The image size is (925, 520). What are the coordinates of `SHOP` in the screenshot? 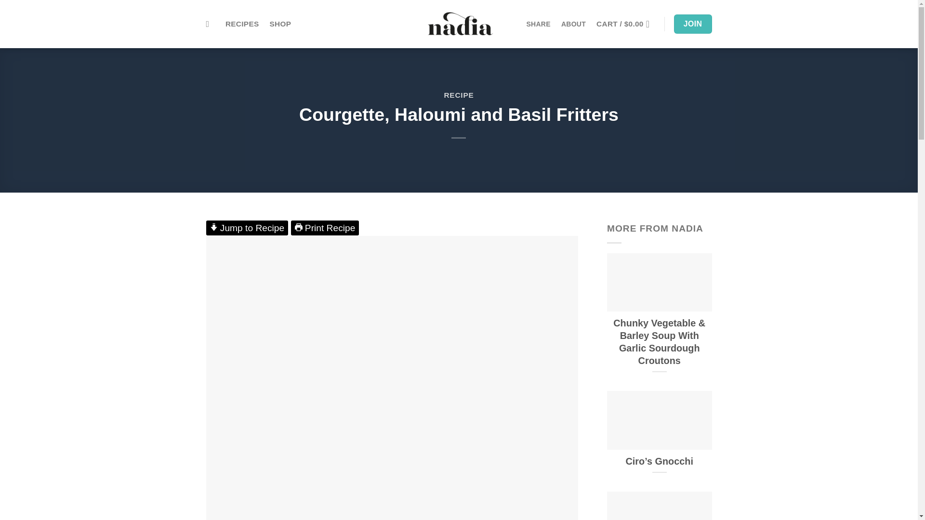 It's located at (280, 24).